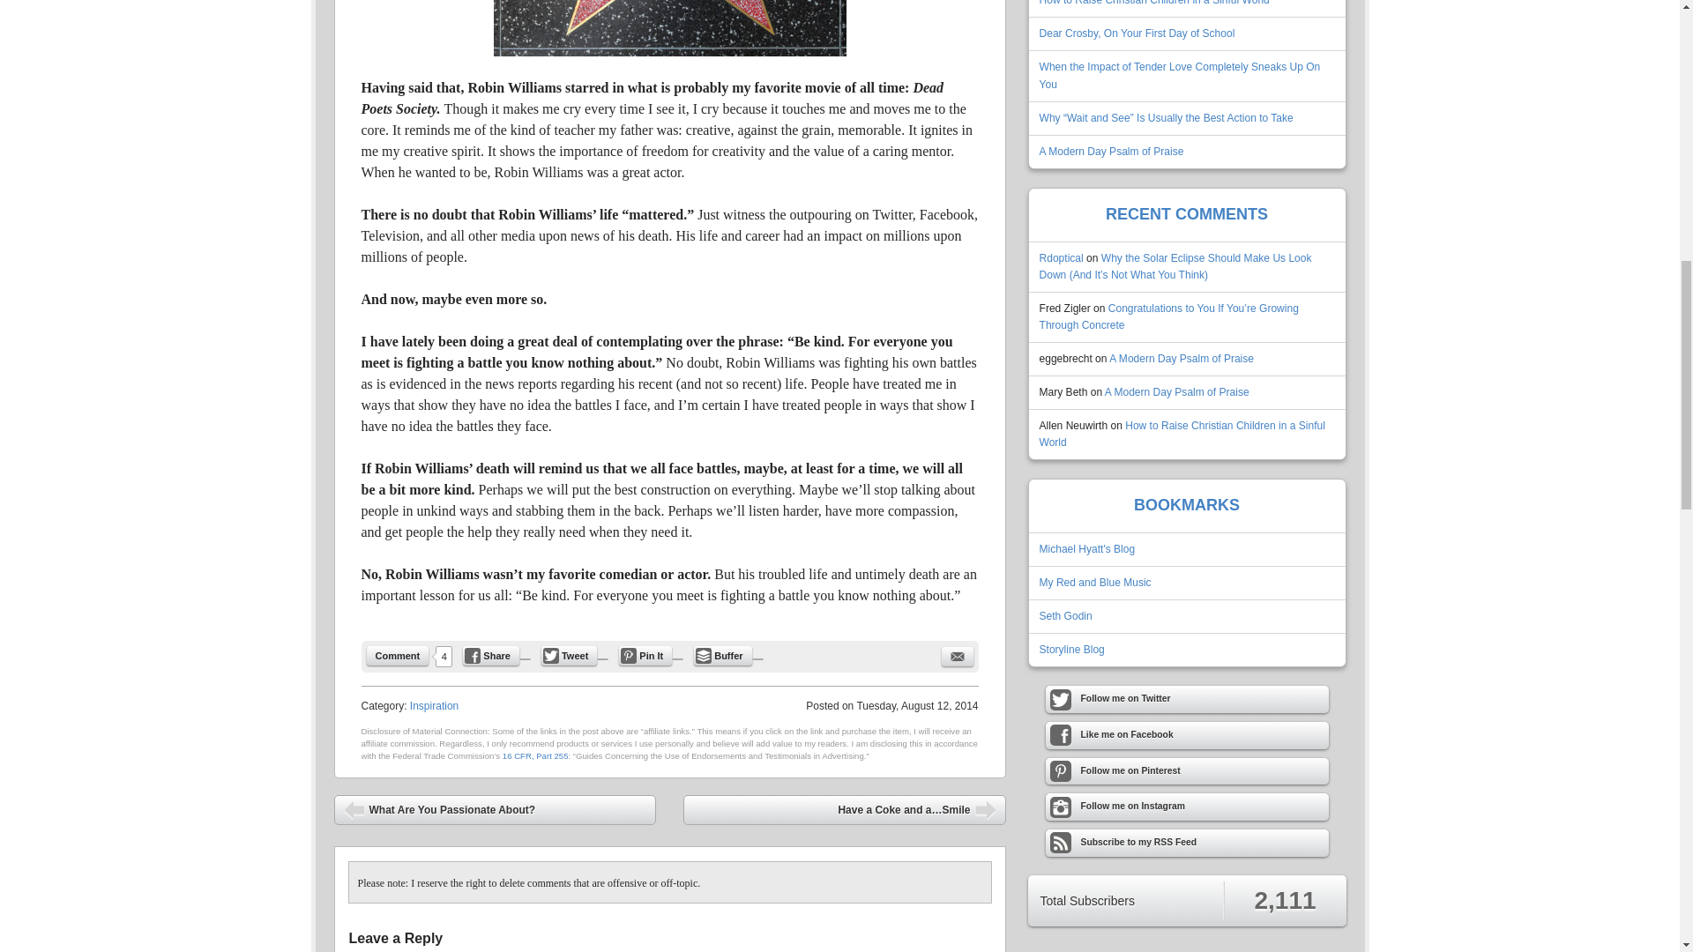 The height and width of the screenshot is (952, 1693). Describe the element at coordinates (490, 656) in the screenshot. I see `Share on Facebook` at that location.